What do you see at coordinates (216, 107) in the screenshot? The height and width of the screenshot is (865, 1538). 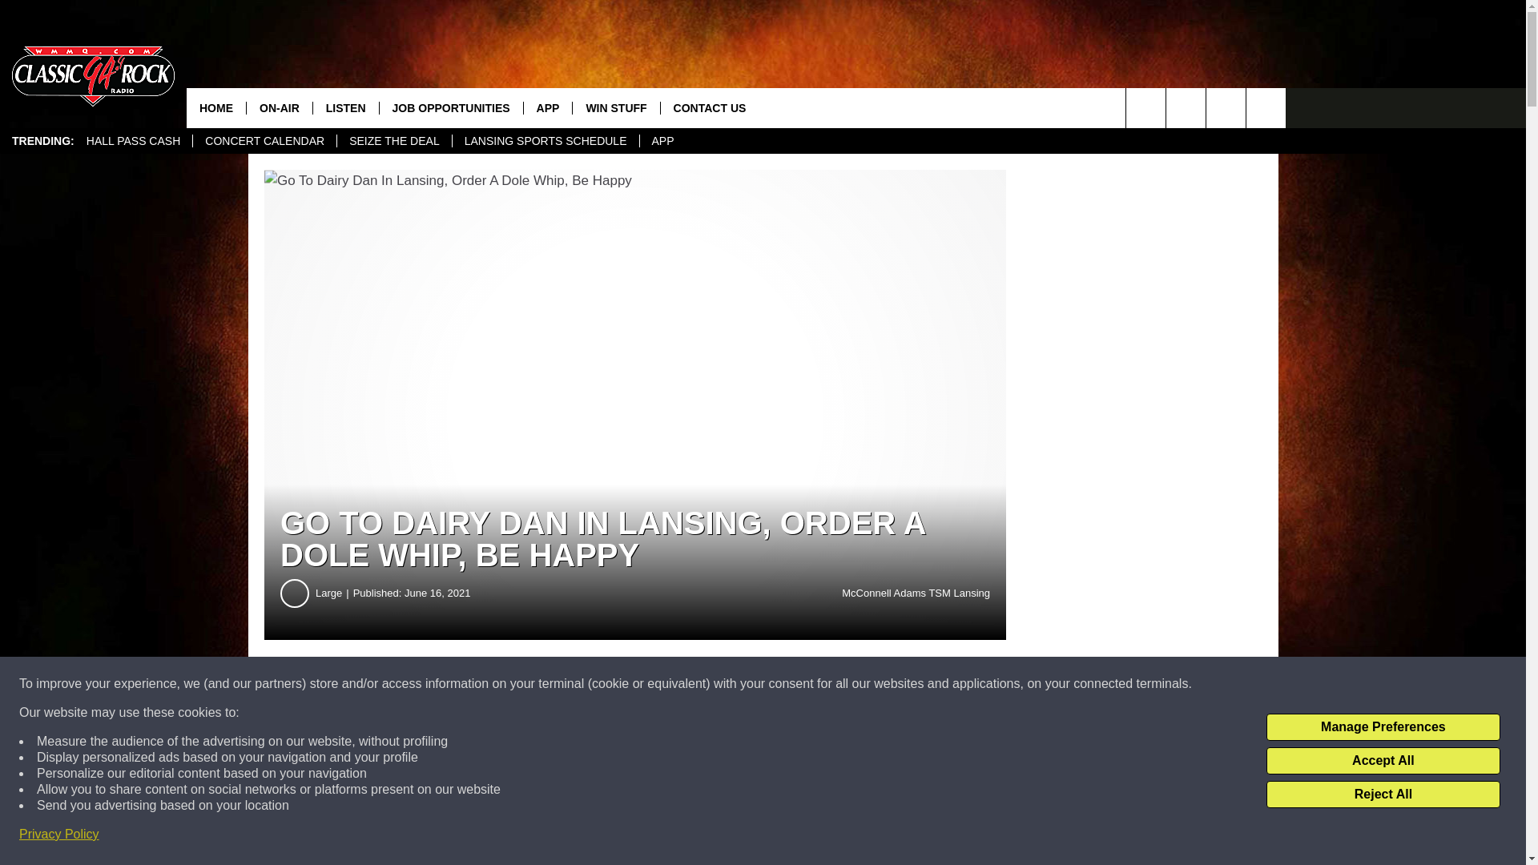 I see `HOME` at bounding box center [216, 107].